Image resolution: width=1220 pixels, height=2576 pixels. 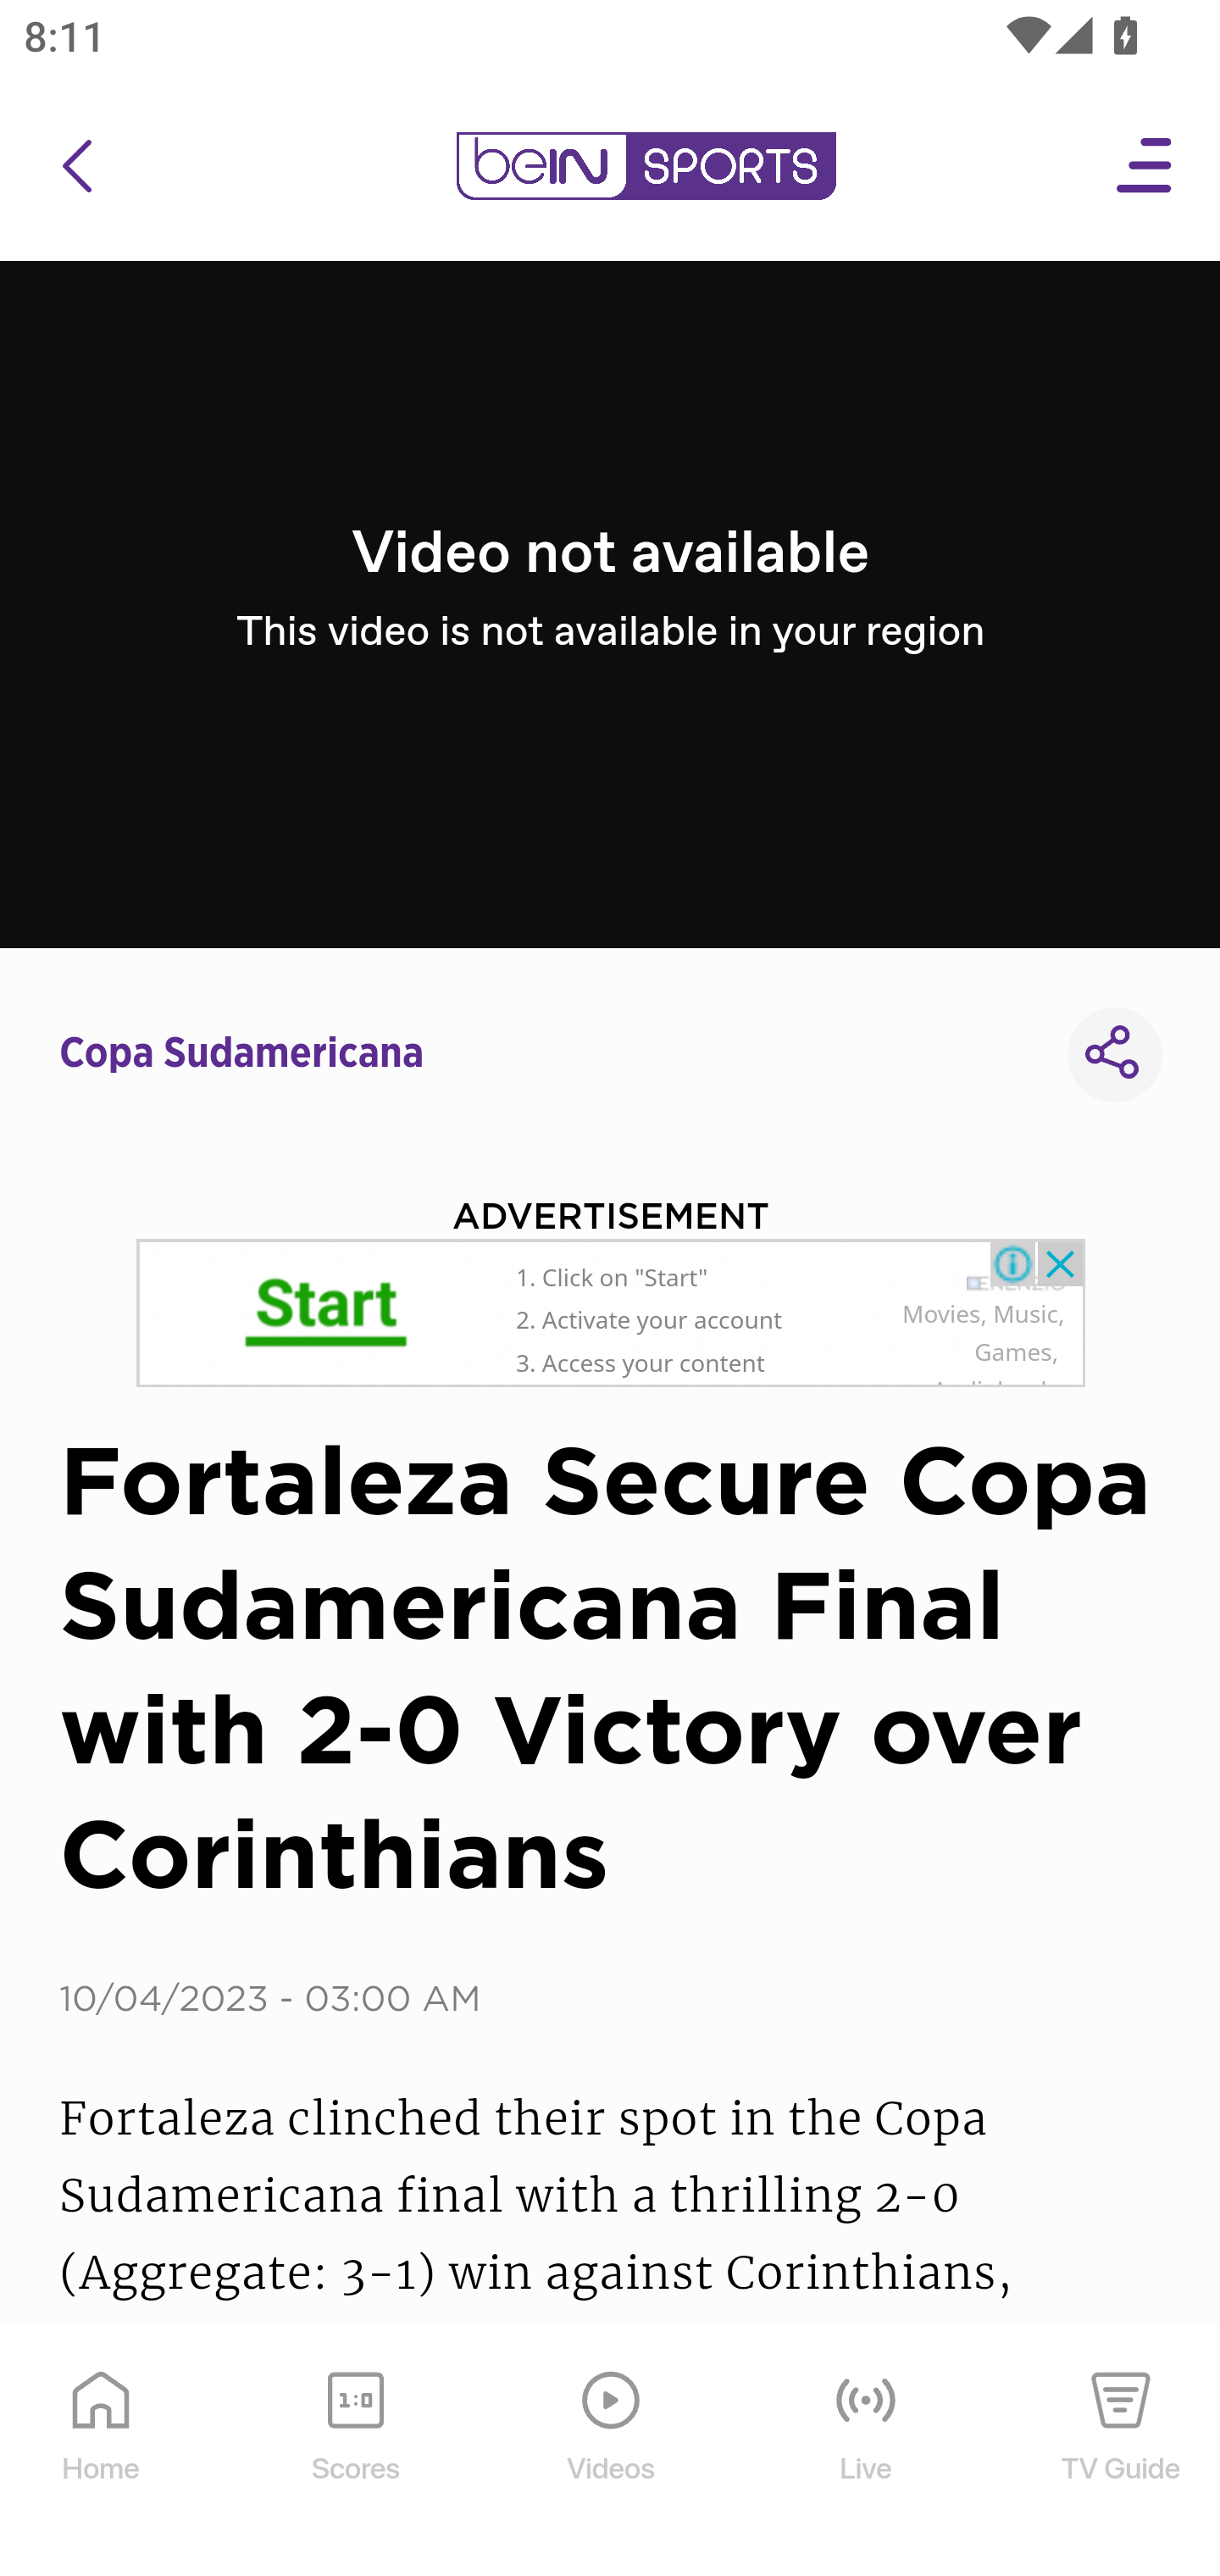 What do you see at coordinates (76, 166) in the screenshot?
I see `icon back` at bounding box center [76, 166].